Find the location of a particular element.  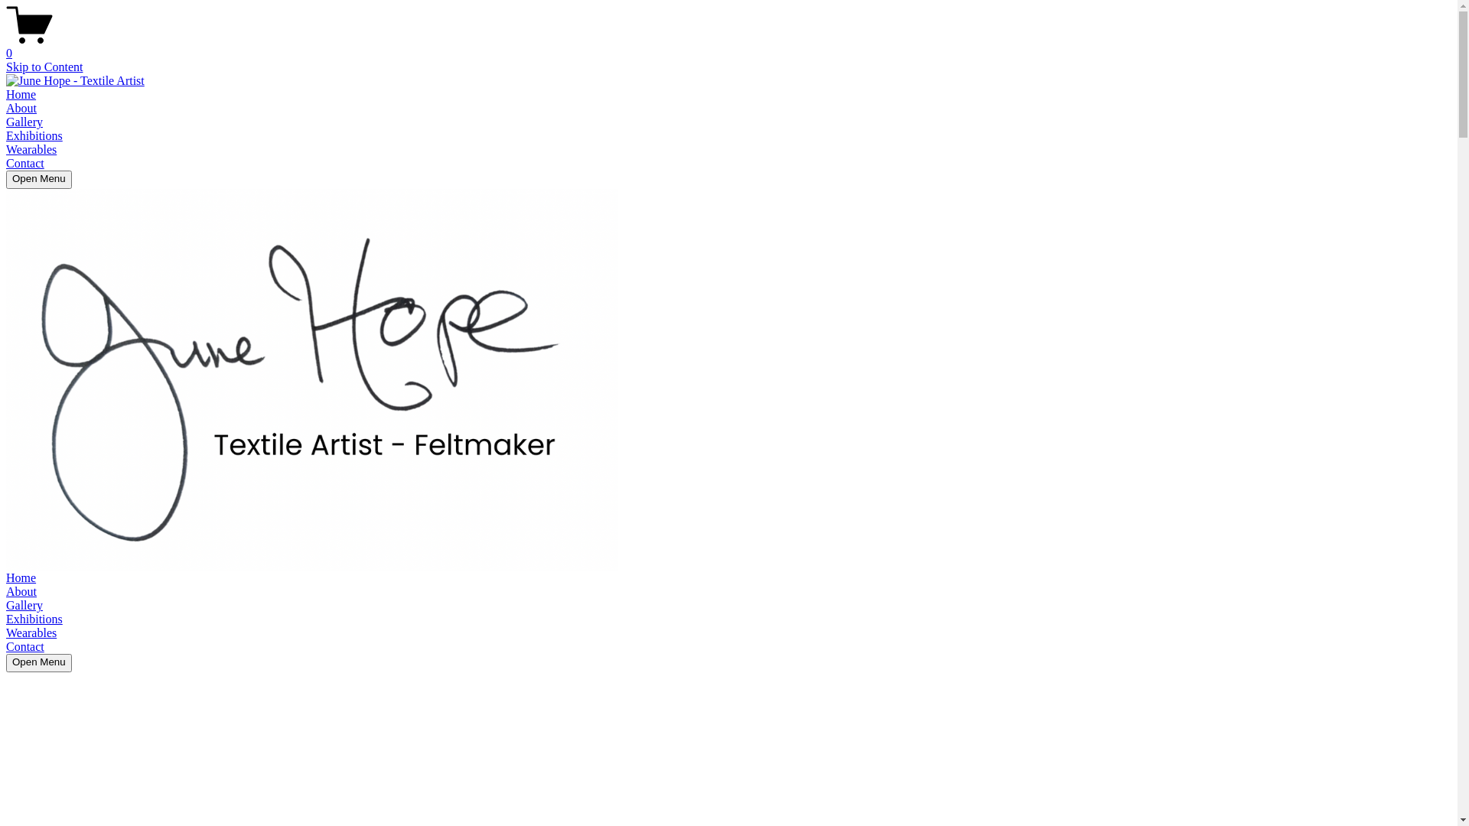

Gallery is located at coordinates (24, 606).